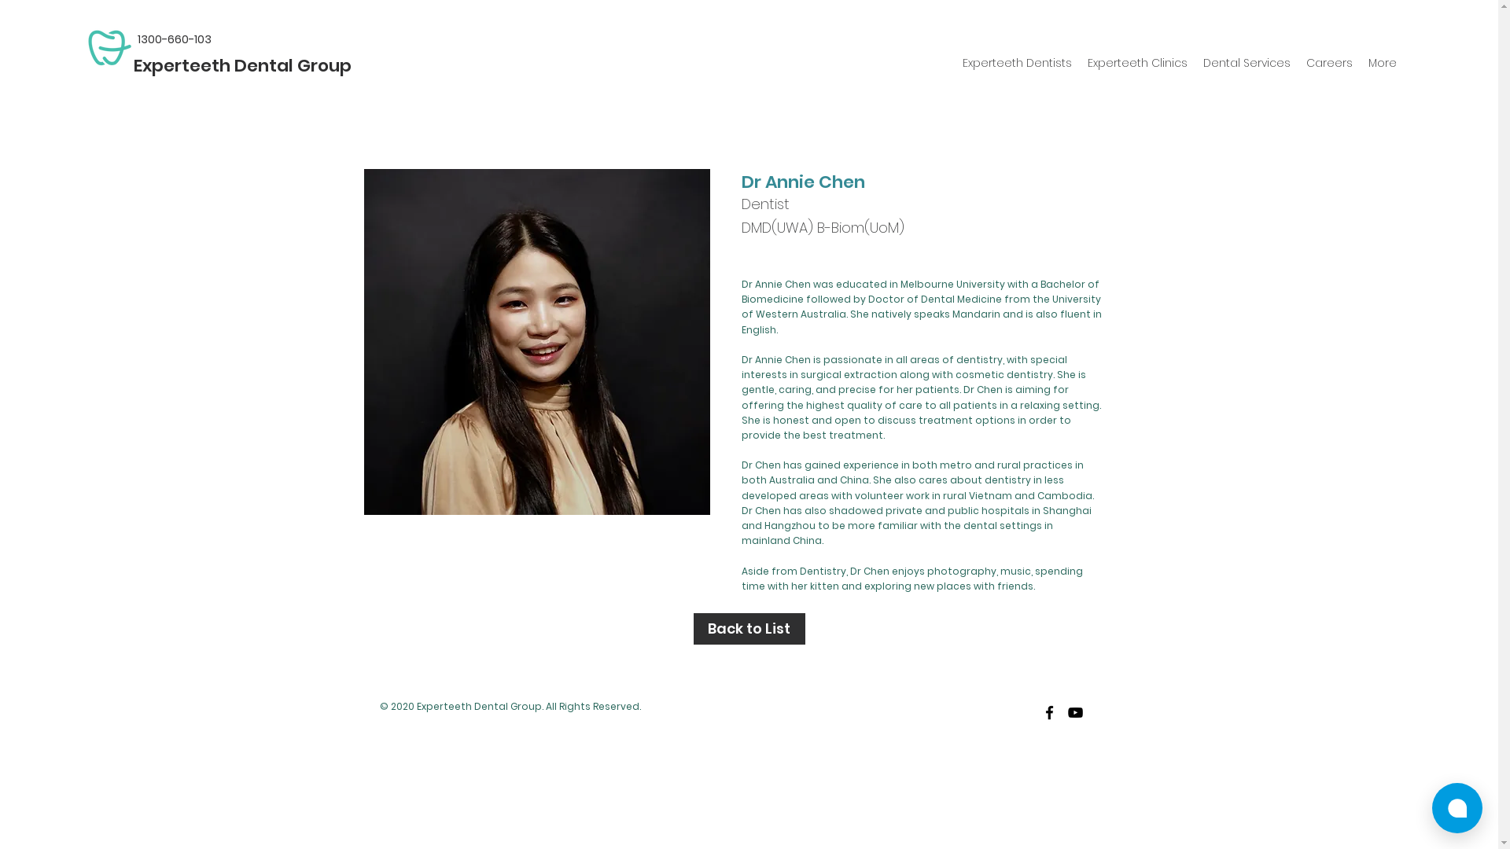 The height and width of the screenshot is (849, 1510). What do you see at coordinates (1457, 808) in the screenshot?
I see `Open chat window` at bounding box center [1457, 808].